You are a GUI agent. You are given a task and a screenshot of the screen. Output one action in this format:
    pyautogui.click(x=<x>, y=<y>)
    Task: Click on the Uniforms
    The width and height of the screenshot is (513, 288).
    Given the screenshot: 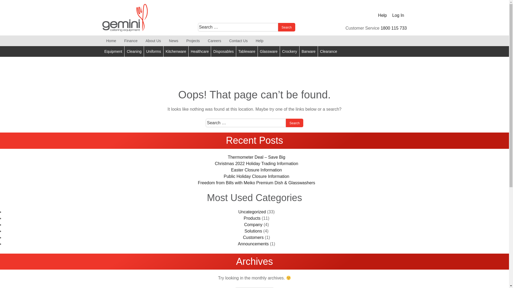 What is the action you would take?
    pyautogui.click(x=153, y=51)
    